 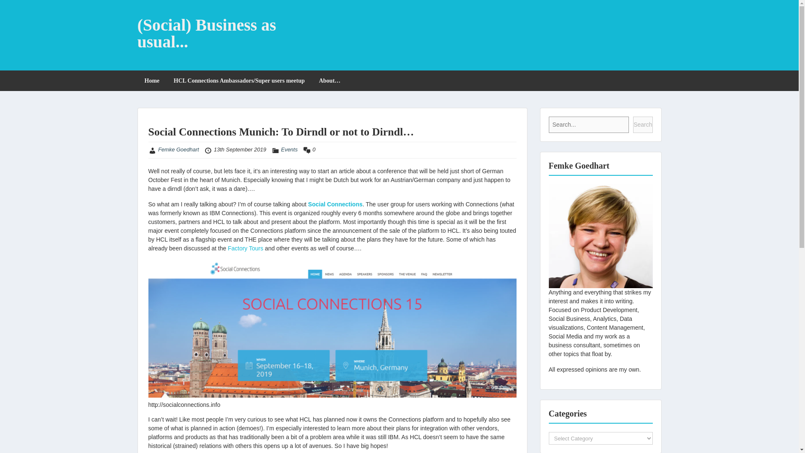 What do you see at coordinates (642, 125) in the screenshot?
I see `Search` at bounding box center [642, 125].